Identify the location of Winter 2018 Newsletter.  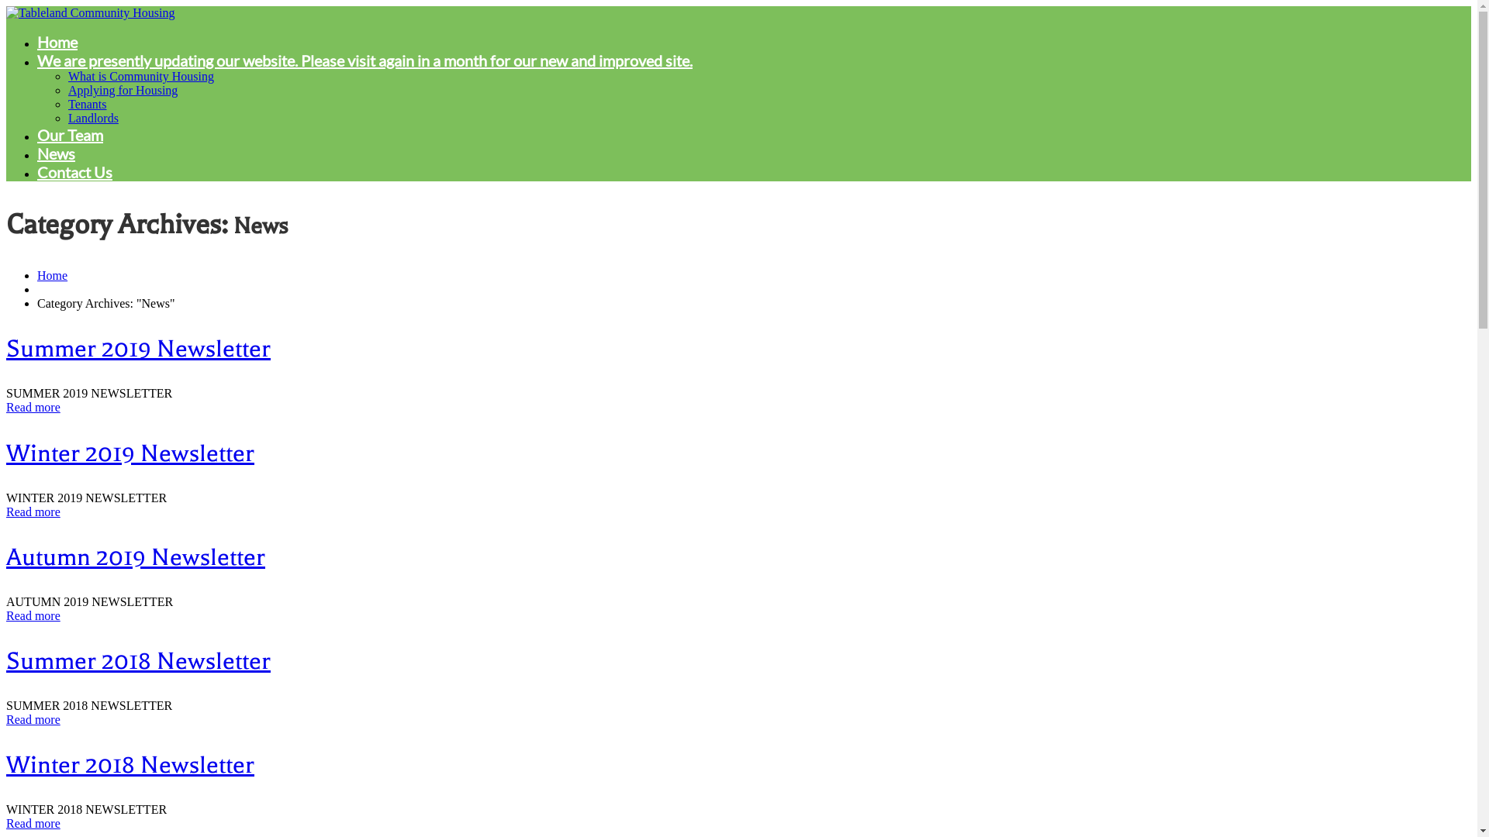
(130, 765).